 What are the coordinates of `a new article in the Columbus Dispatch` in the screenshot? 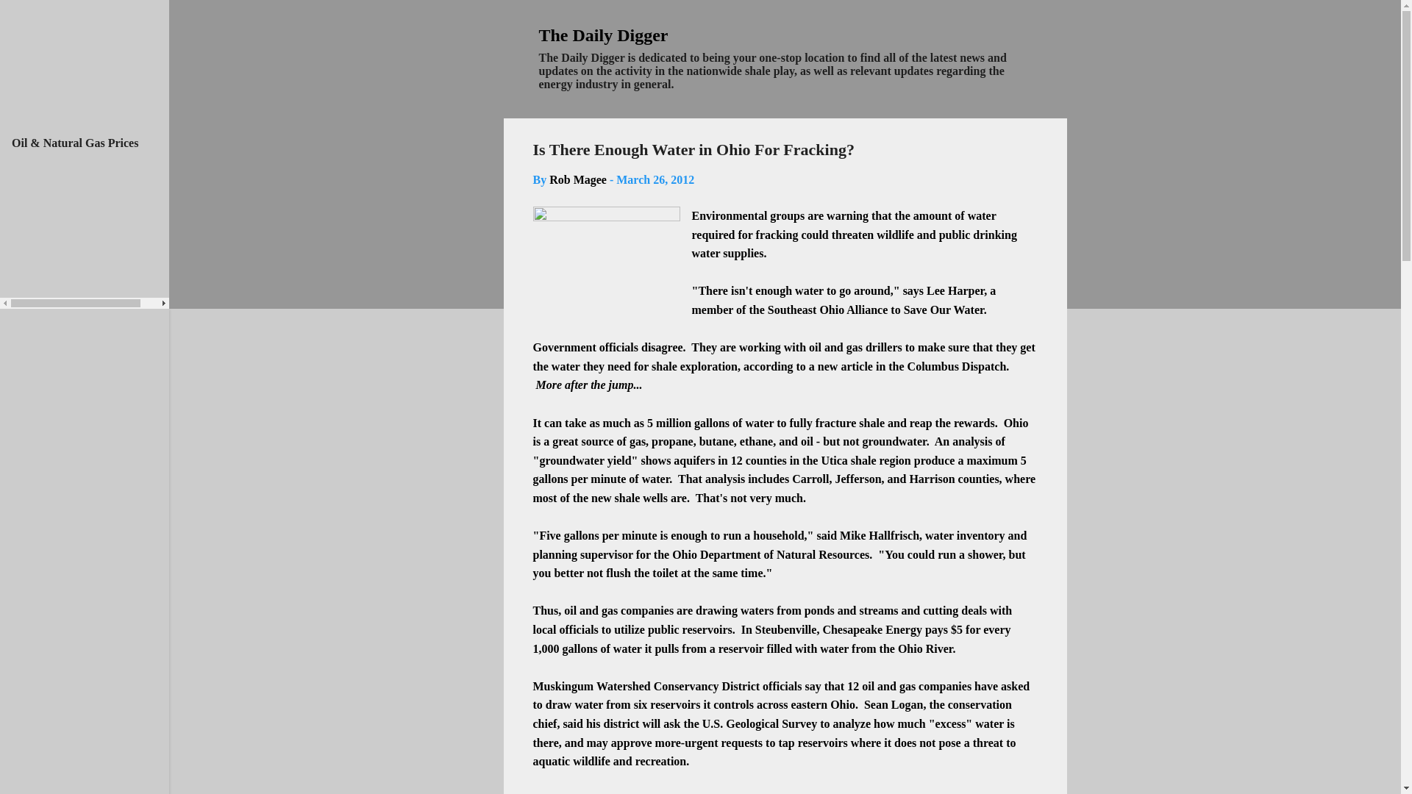 It's located at (908, 366).